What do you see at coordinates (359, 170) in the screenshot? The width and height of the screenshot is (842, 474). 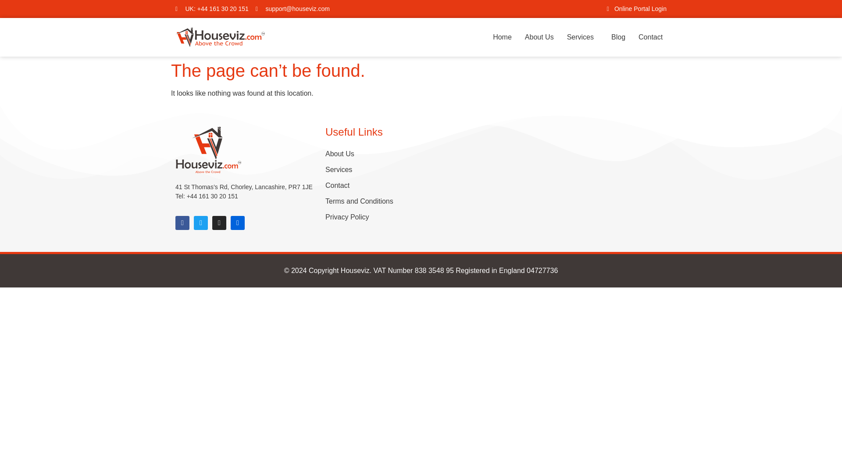 I see `Services` at bounding box center [359, 170].